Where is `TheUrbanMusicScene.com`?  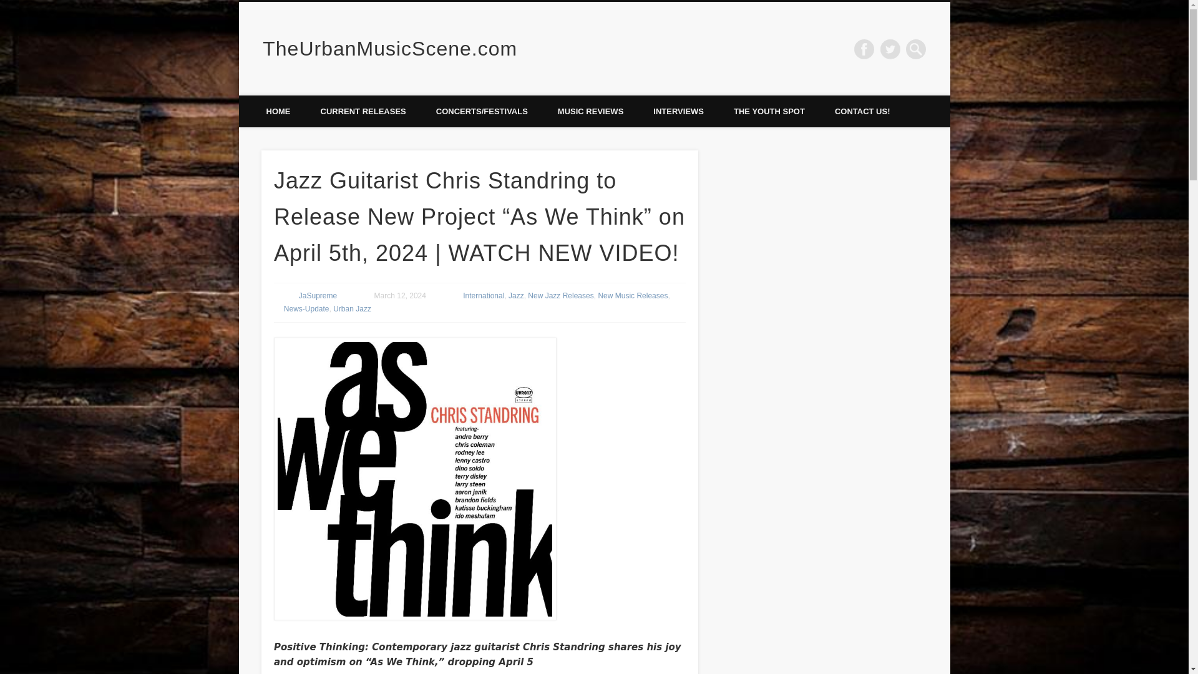
TheUrbanMusicScene.com is located at coordinates (389, 49).